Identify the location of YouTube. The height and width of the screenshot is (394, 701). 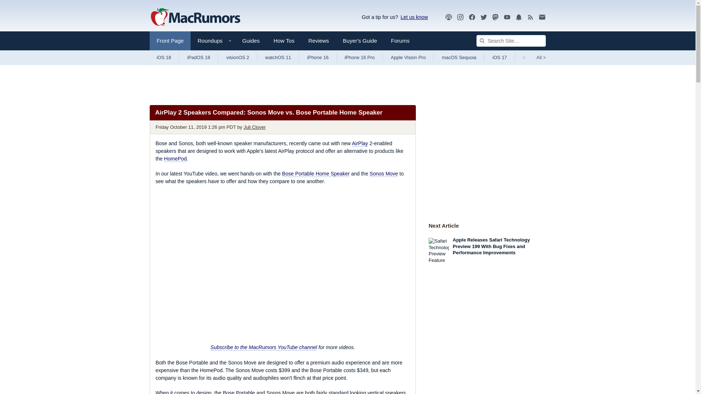
(507, 17).